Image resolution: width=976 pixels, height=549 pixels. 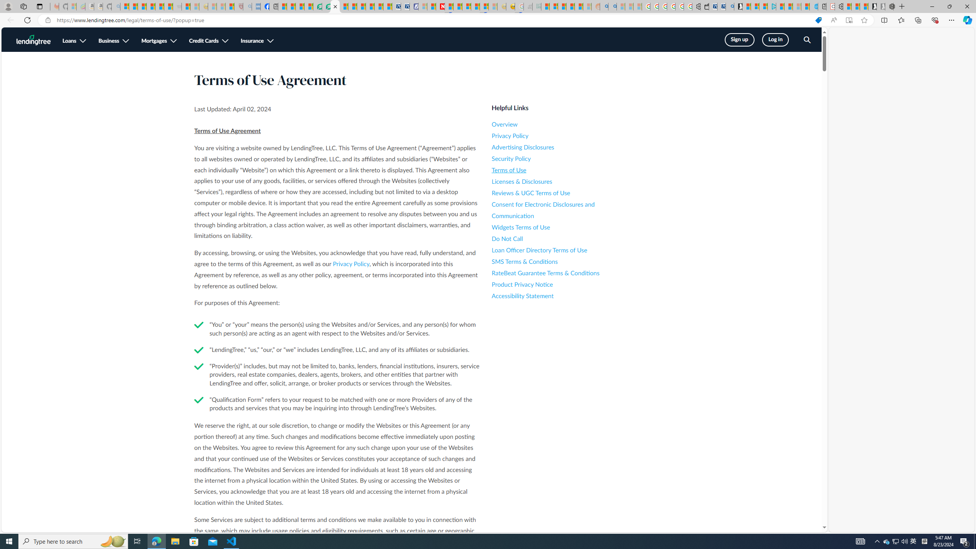 I want to click on Bing Real Estate - Home sales and rental listings, so click(x=729, y=6).